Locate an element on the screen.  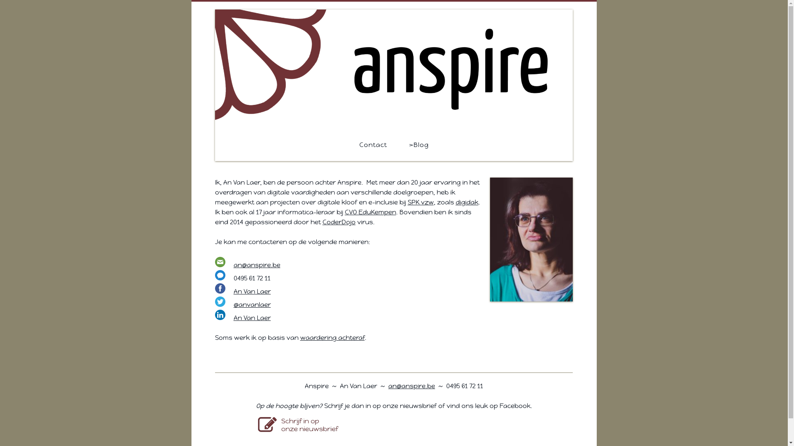
Contact is located at coordinates (378, 145).